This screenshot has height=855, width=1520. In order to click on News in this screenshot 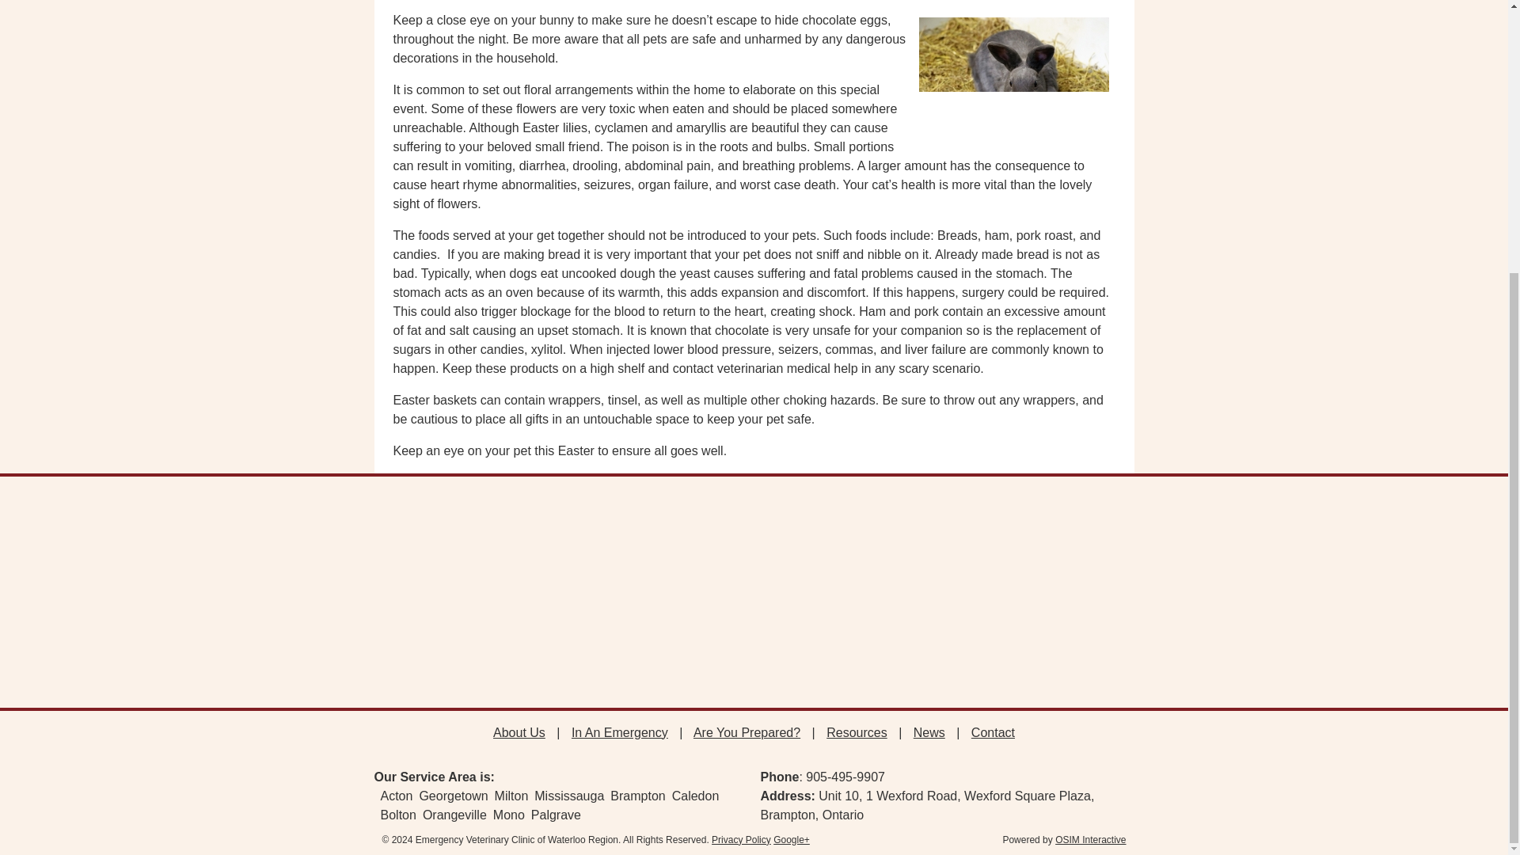, I will do `click(929, 732)`.